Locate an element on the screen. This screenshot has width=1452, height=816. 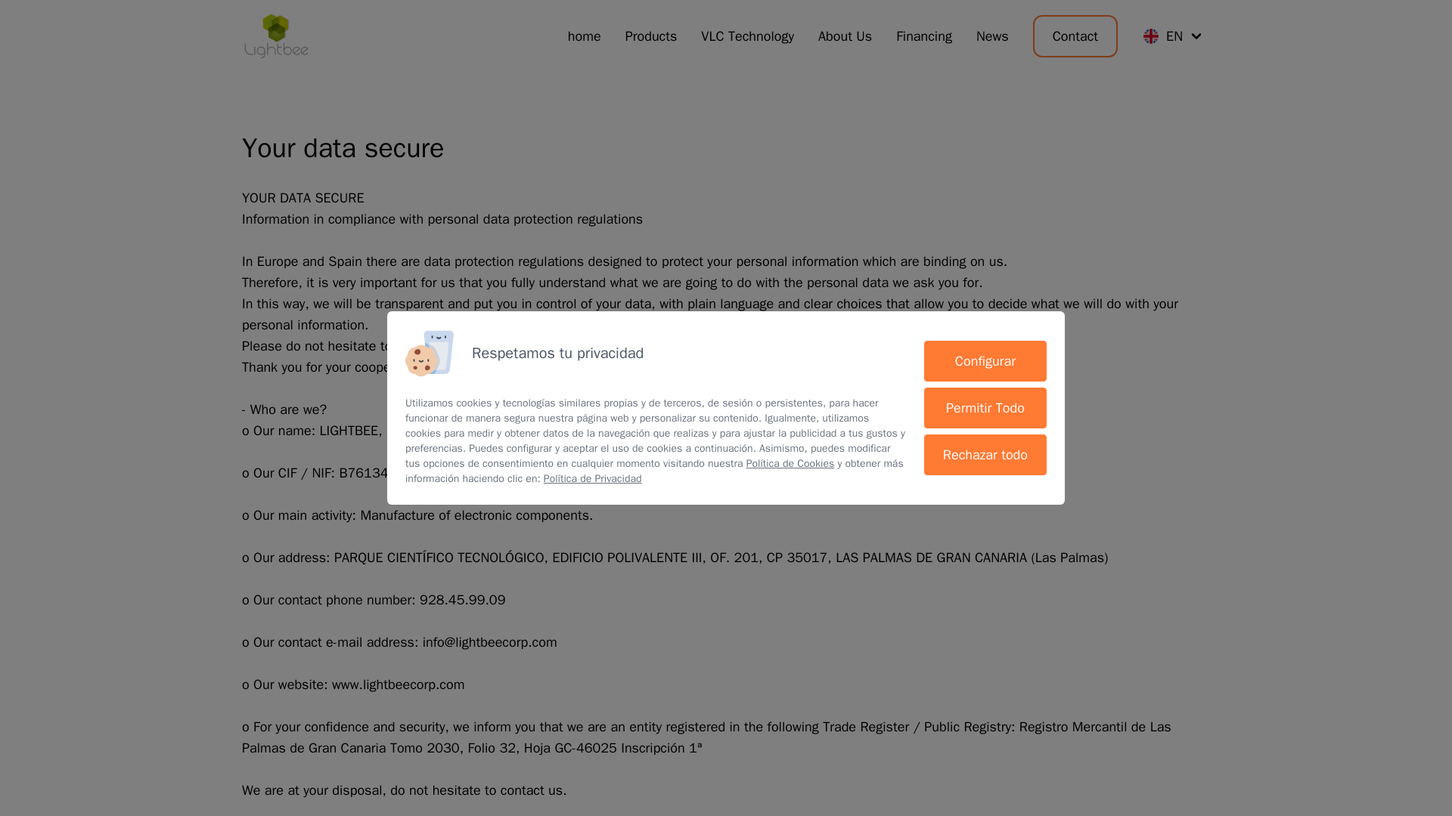
Rechazar todo is located at coordinates (985, 454).